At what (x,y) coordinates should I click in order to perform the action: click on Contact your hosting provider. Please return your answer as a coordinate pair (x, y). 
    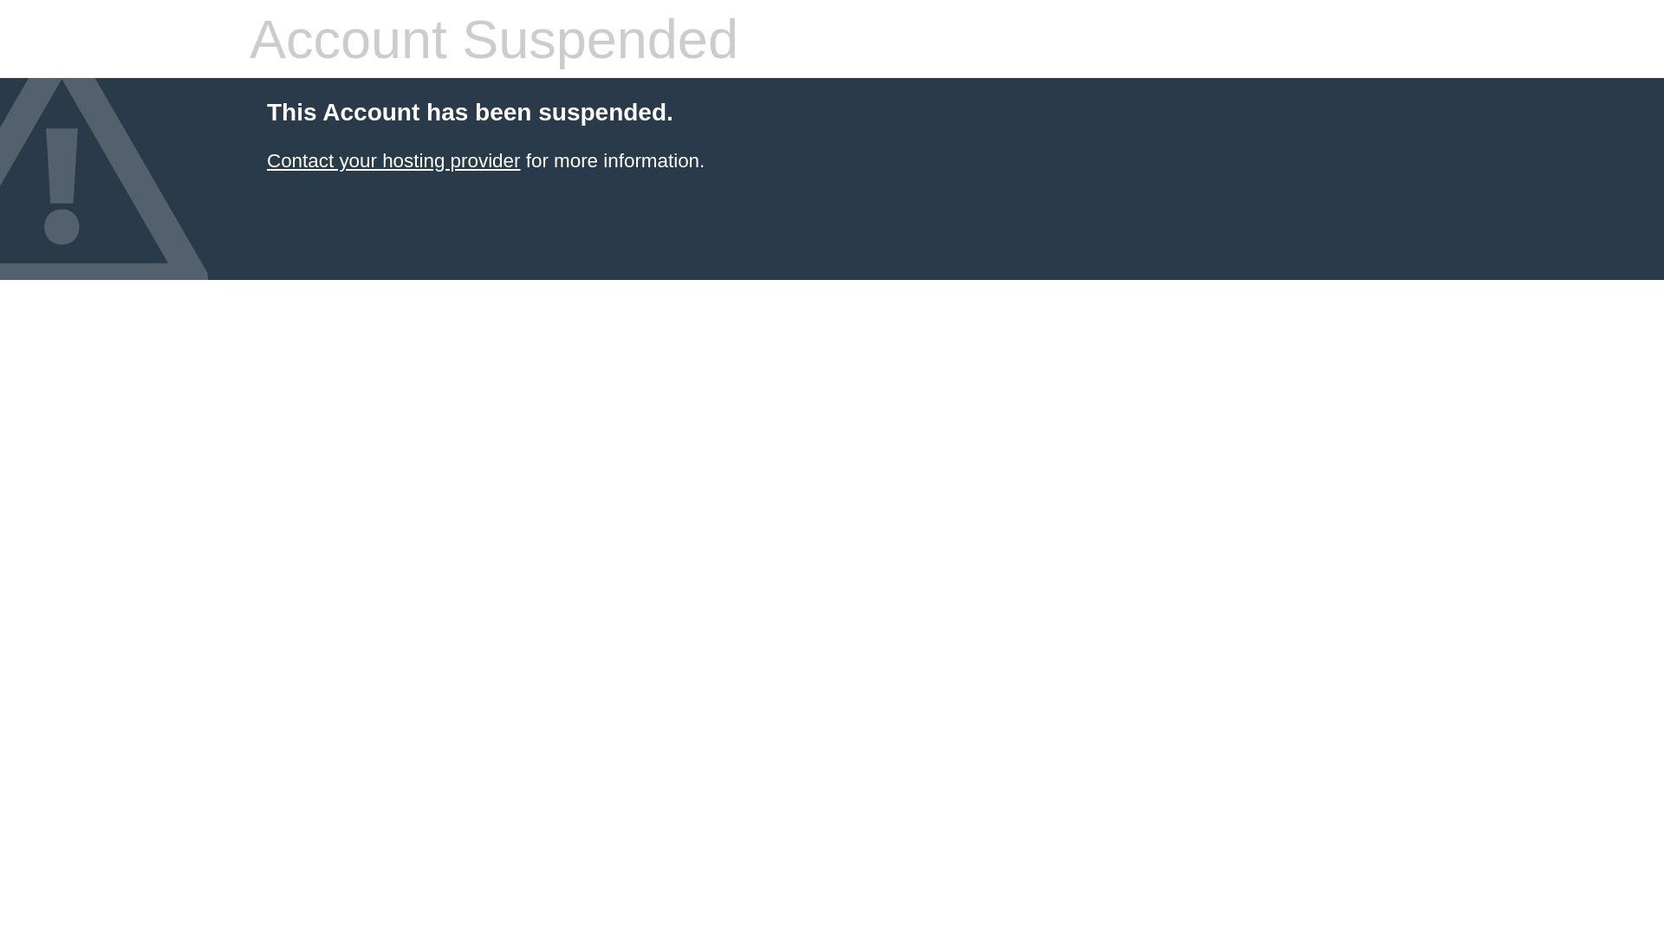
    Looking at the image, I should click on (393, 161).